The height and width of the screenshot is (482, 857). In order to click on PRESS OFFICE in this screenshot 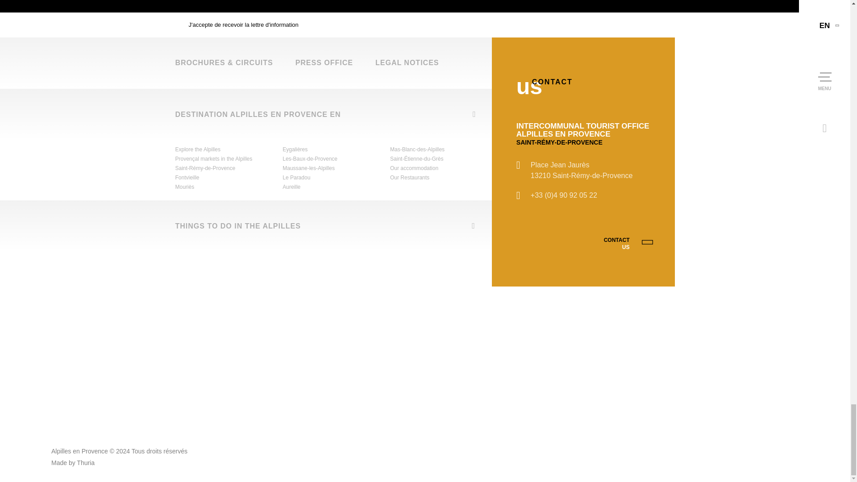, I will do `click(324, 62)`.